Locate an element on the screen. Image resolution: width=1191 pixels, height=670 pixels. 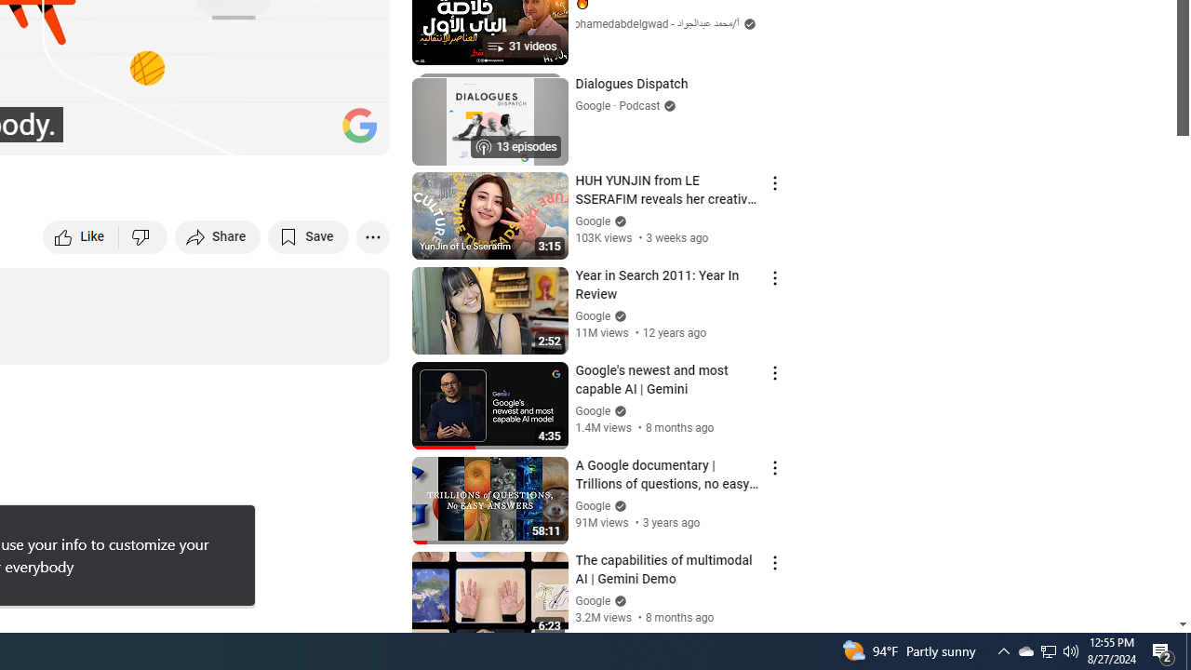
Channel watermark is located at coordinates (359, 125).